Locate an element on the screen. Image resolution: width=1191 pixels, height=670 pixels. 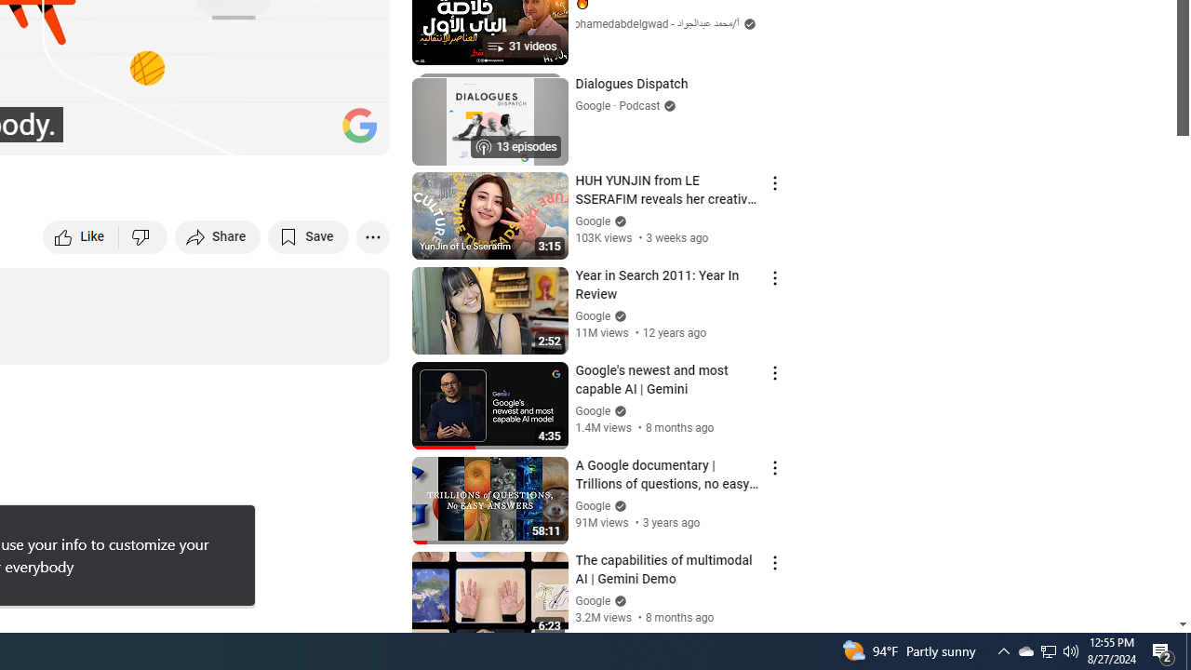
Channel watermark is located at coordinates (359, 125).